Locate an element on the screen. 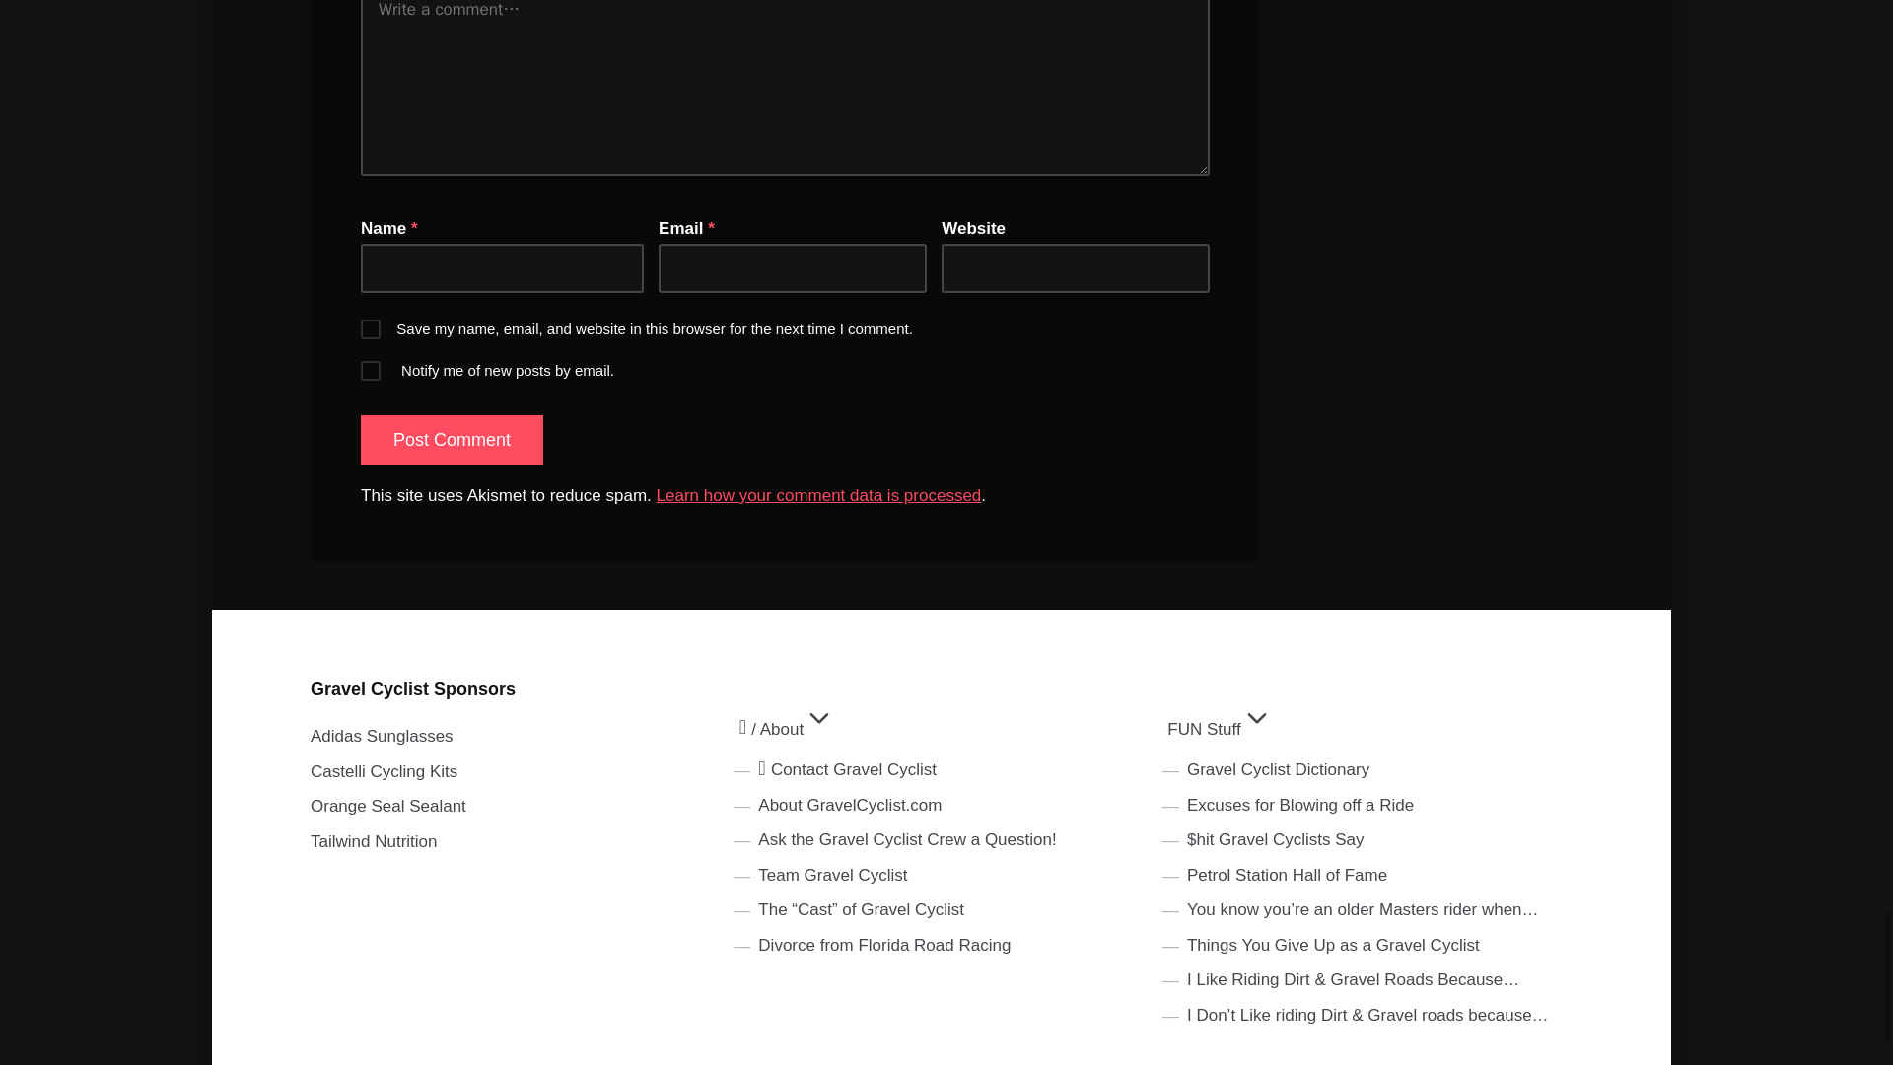 Image resolution: width=1893 pixels, height=1065 pixels. Post Comment is located at coordinates (452, 440).